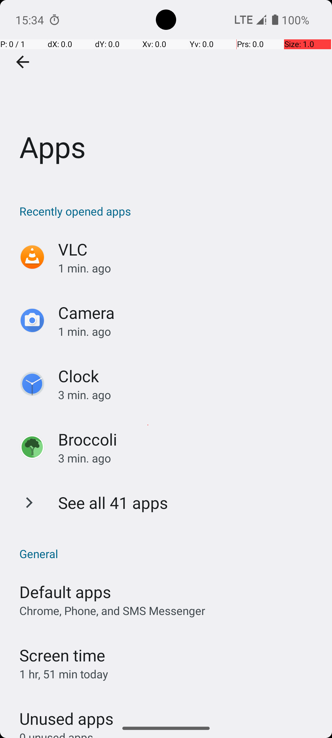  Describe the element at coordinates (189, 268) in the screenshot. I see `1 min. ago` at that location.